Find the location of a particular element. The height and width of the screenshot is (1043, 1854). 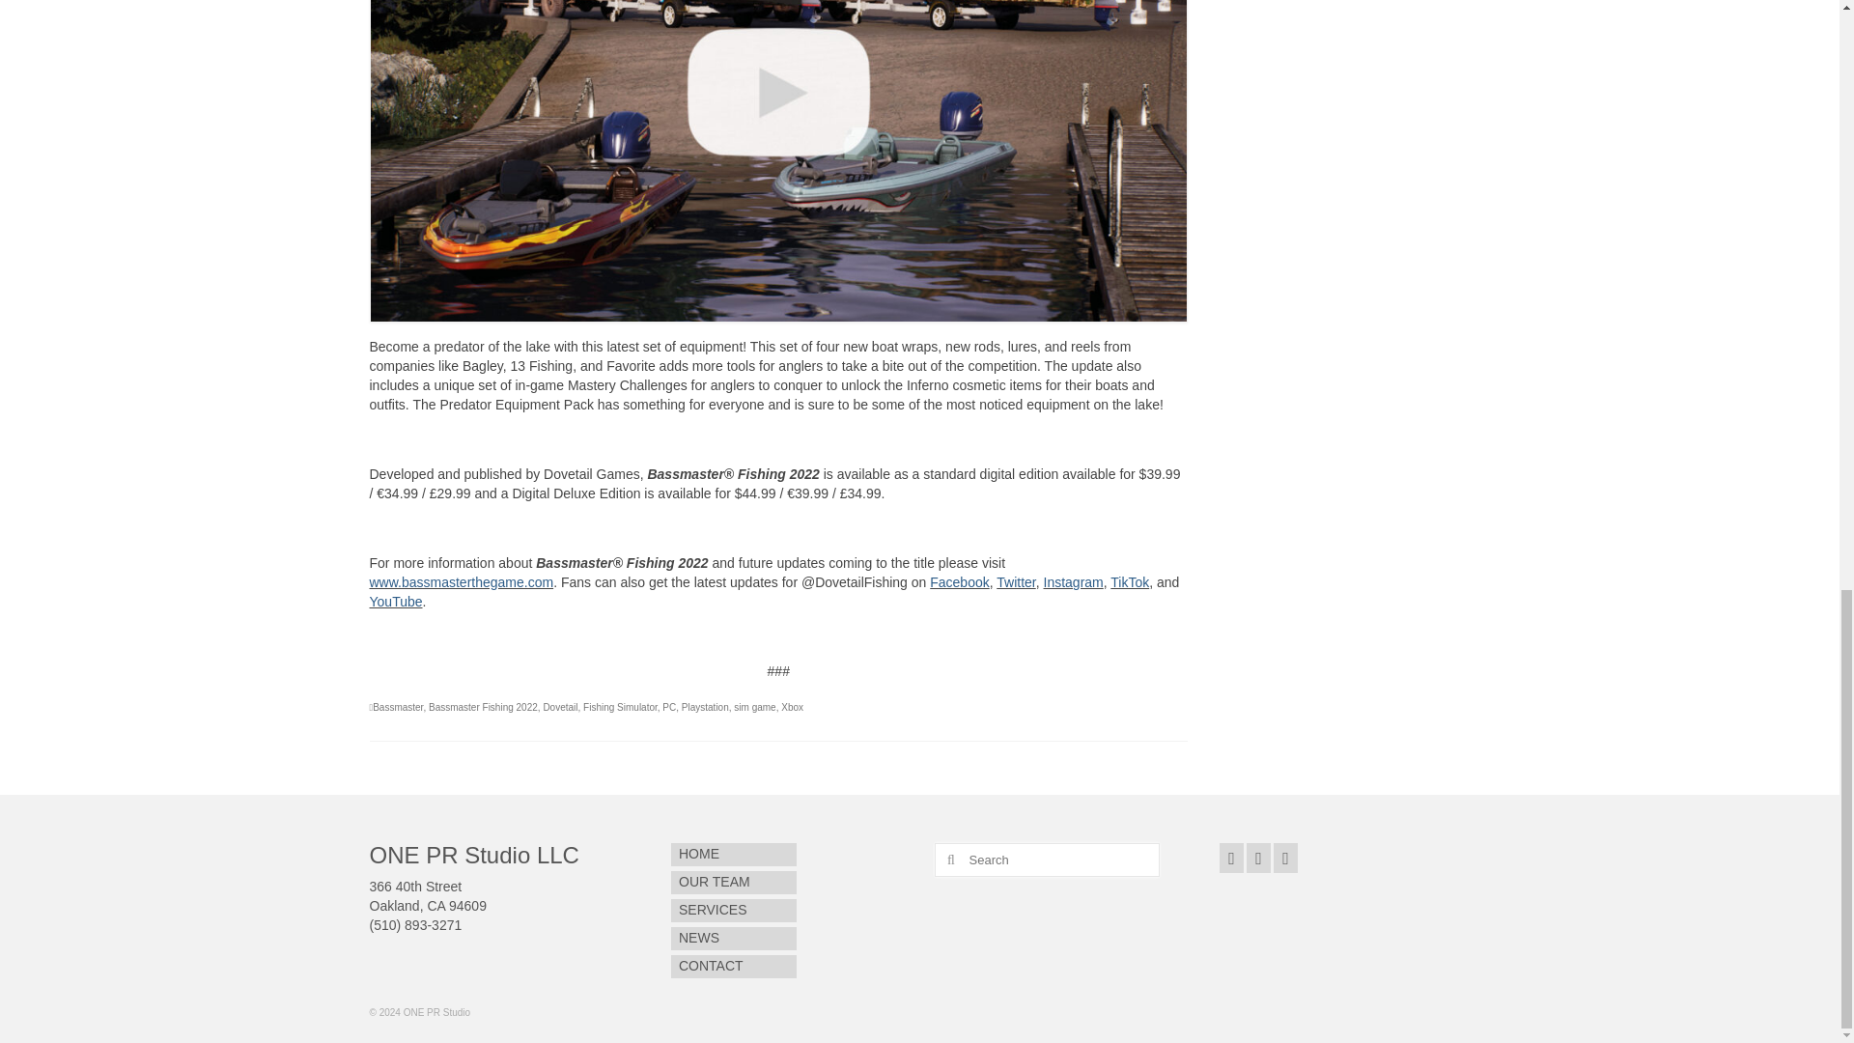

Xbox is located at coordinates (792, 707).